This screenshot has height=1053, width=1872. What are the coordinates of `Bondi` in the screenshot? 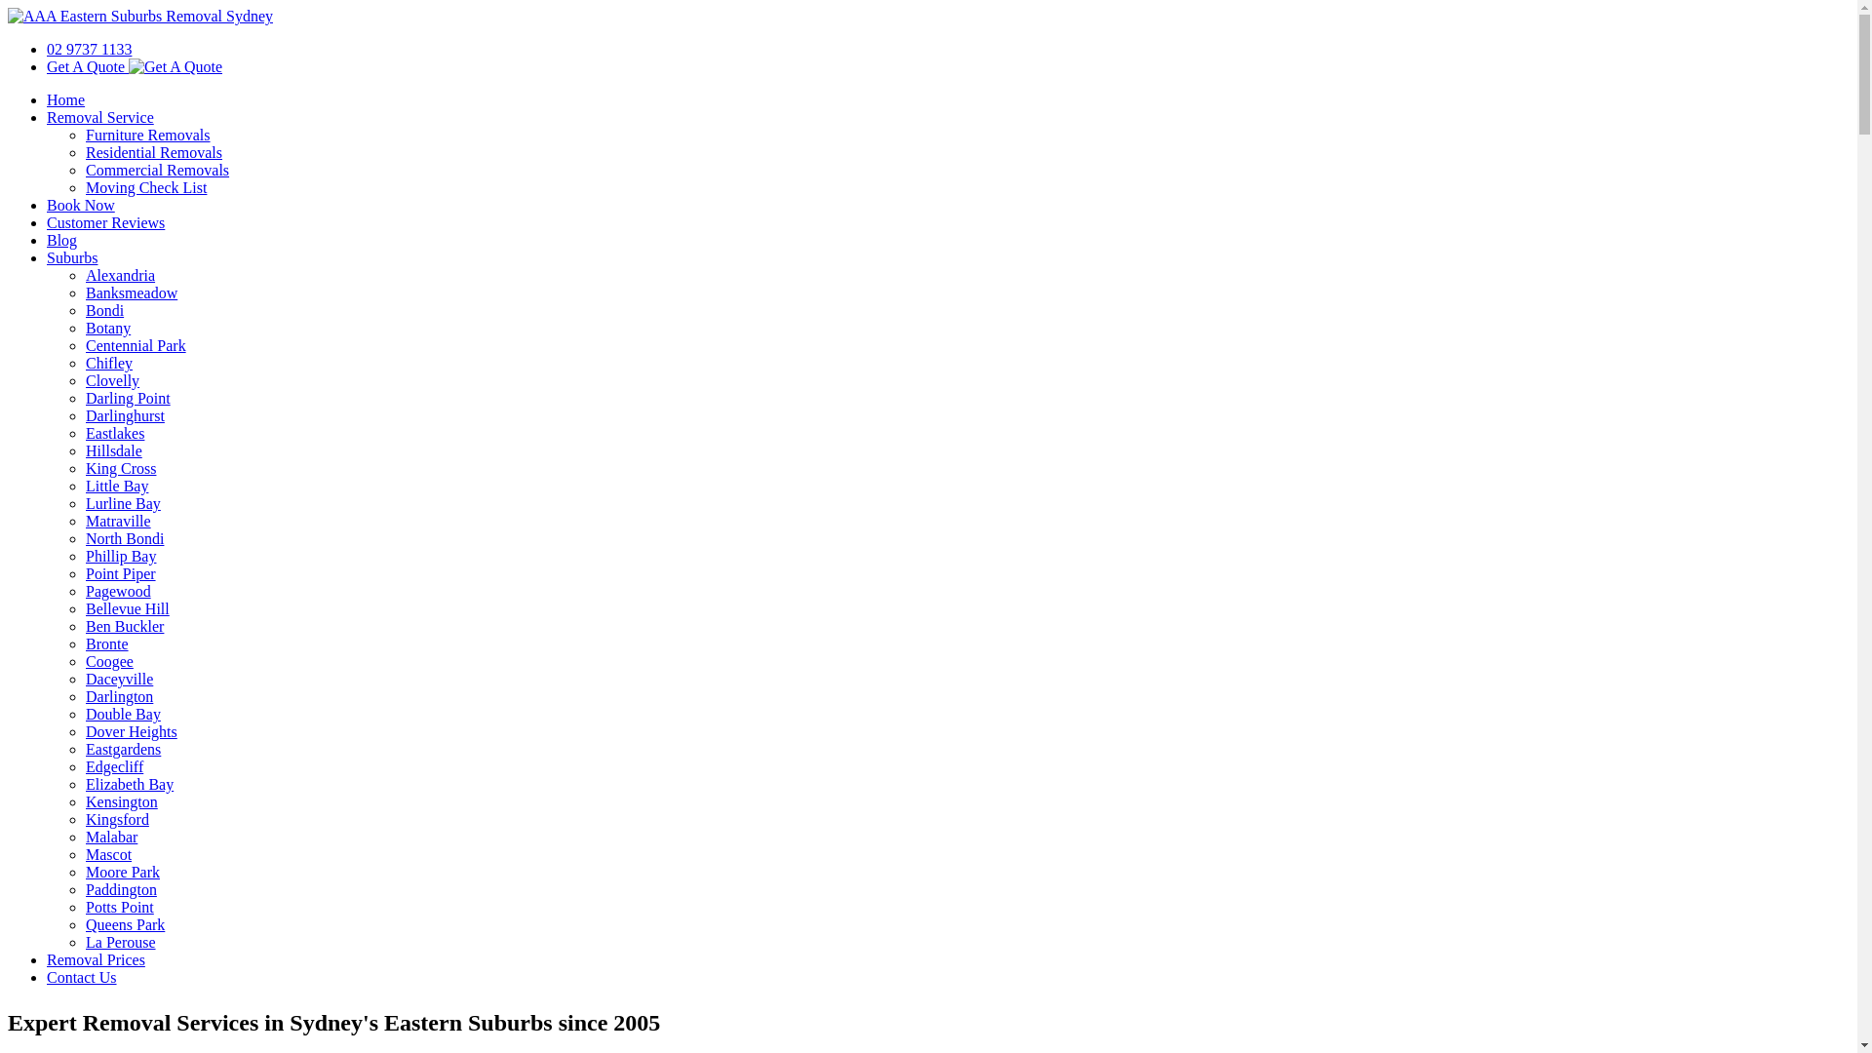 It's located at (105, 310).